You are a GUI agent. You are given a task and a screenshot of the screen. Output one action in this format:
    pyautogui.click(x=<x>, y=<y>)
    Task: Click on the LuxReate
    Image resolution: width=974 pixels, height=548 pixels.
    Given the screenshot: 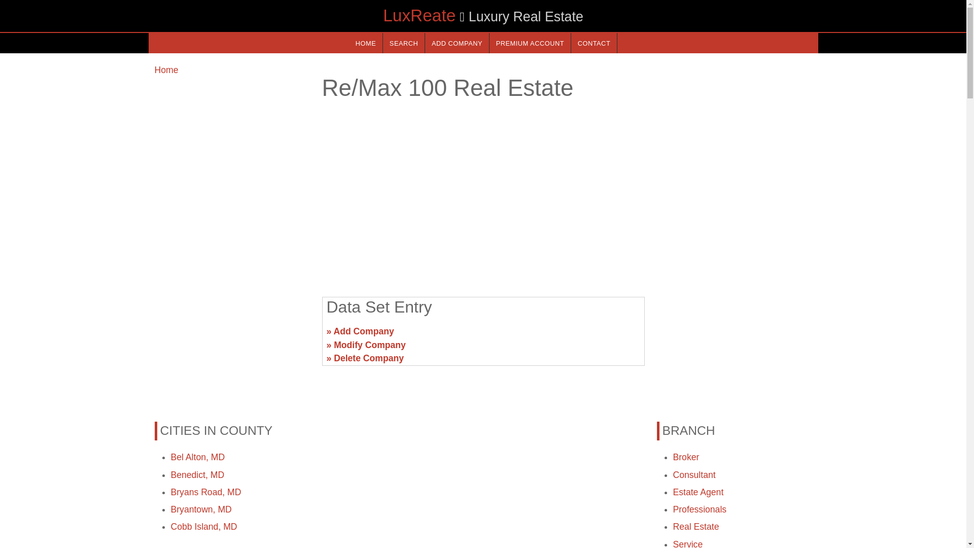 What is the action you would take?
    pyautogui.click(x=419, y=15)
    